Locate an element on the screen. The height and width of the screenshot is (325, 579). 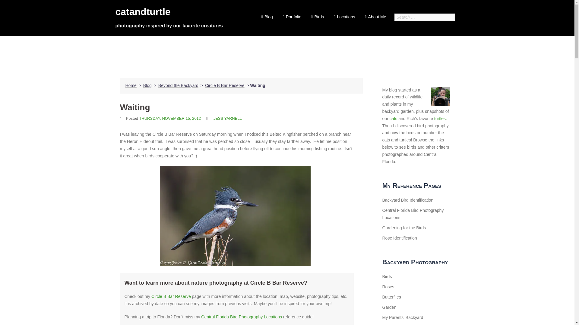
Home is located at coordinates (131, 85).